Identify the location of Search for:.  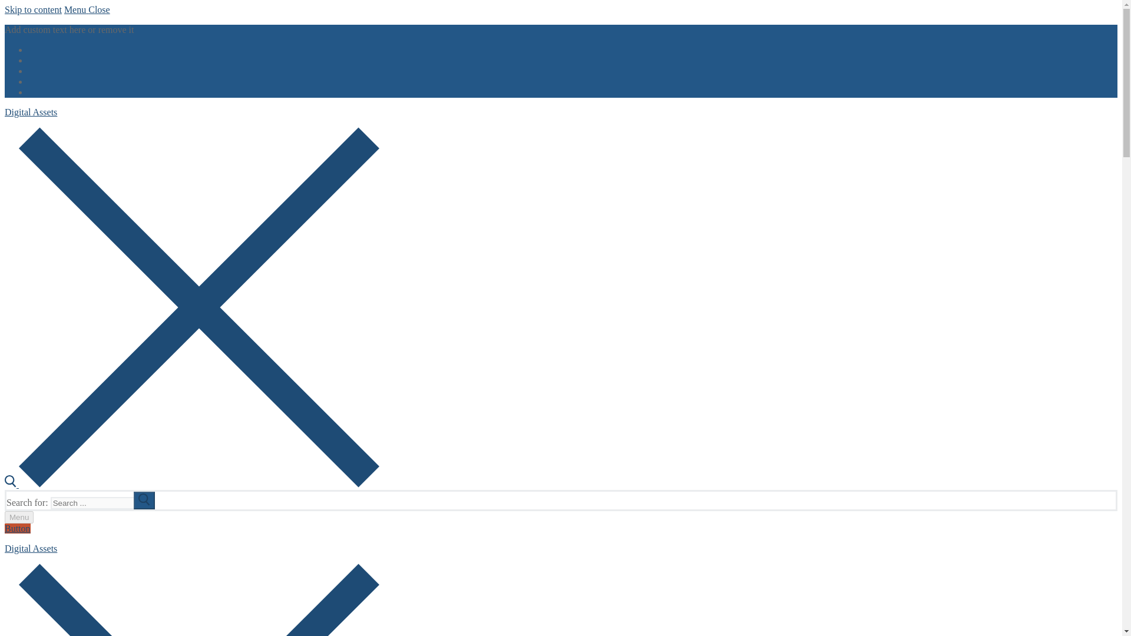
(102, 503).